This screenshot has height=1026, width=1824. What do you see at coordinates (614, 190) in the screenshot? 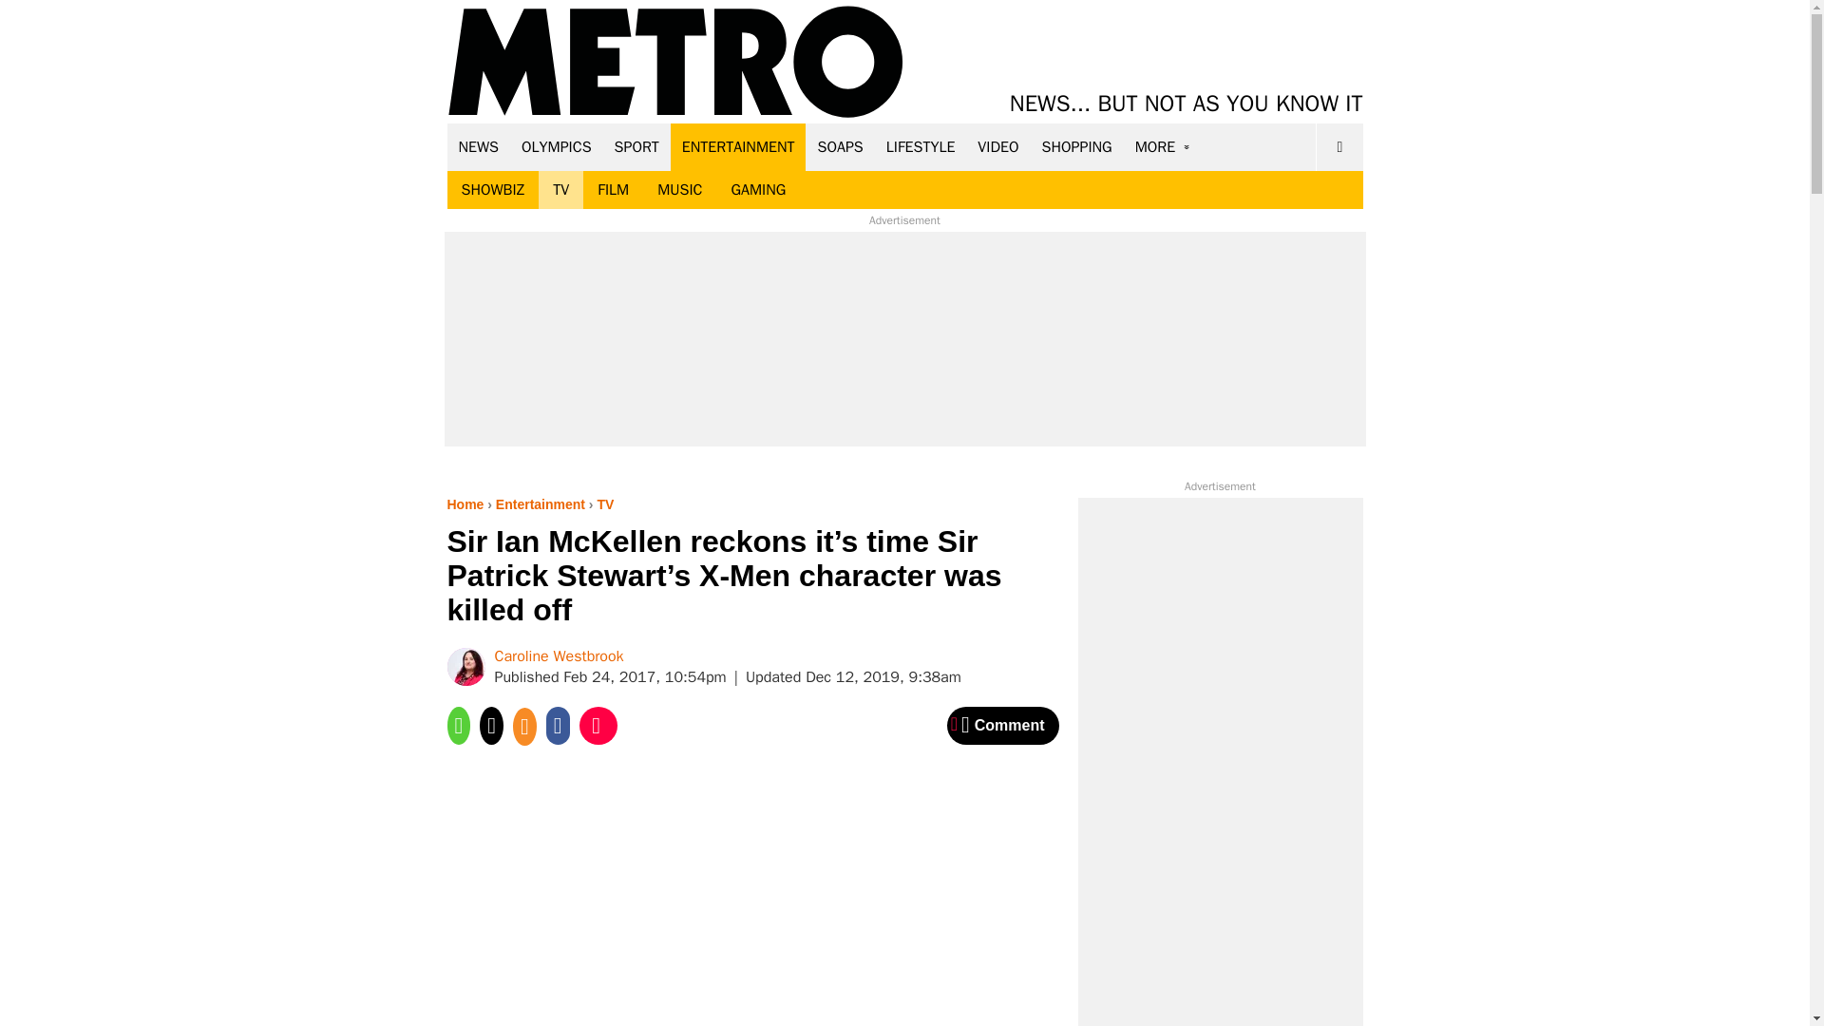
I see `FILM` at bounding box center [614, 190].